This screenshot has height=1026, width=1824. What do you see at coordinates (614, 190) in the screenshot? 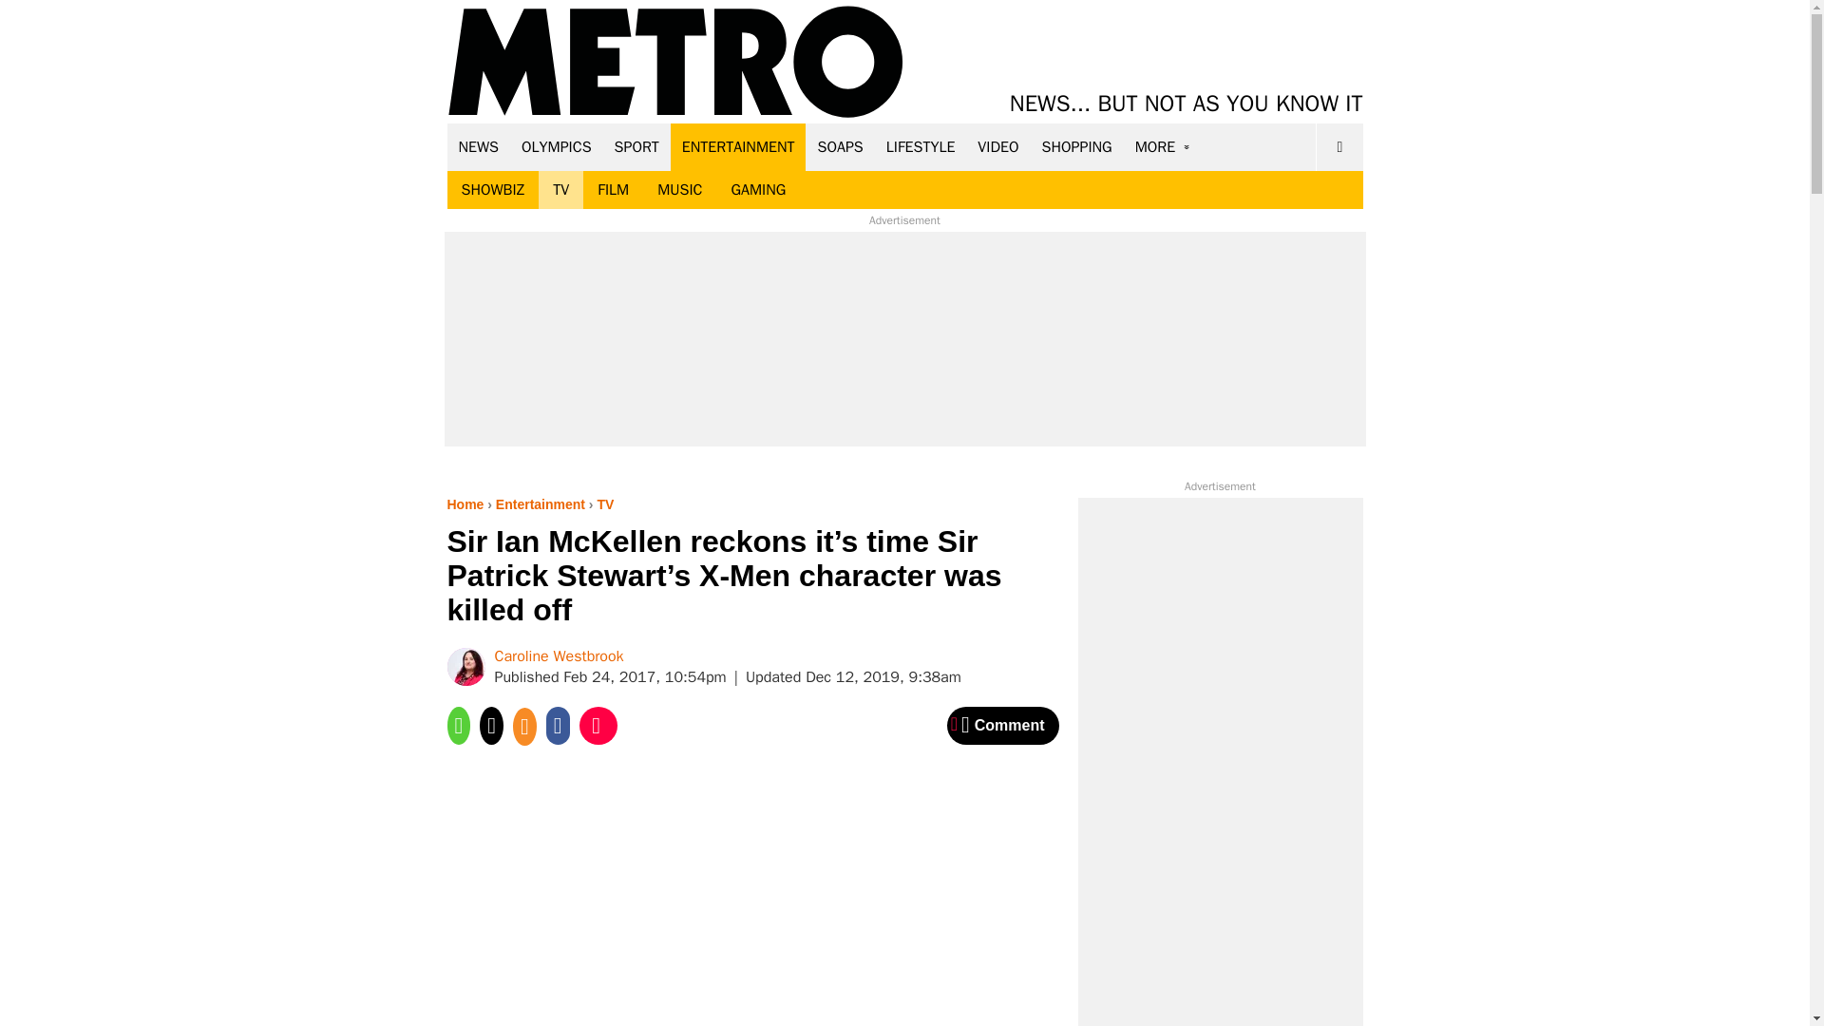
I see `FILM` at bounding box center [614, 190].